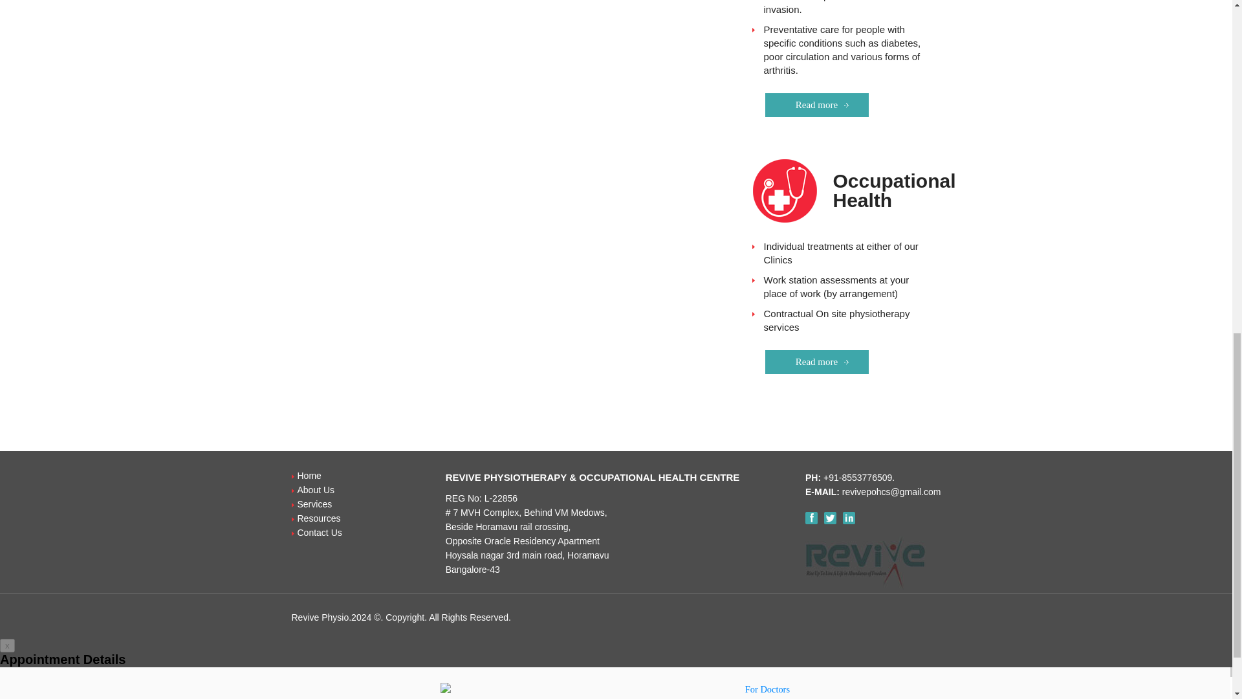 Image resolution: width=1242 pixels, height=699 pixels. Describe the element at coordinates (8, 645) in the screenshot. I see `x` at that location.